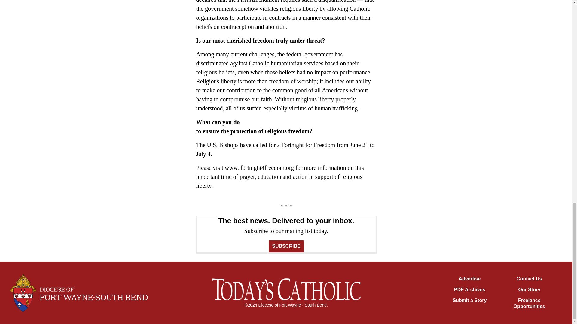 This screenshot has width=577, height=324. What do you see at coordinates (469, 279) in the screenshot?
I see `Advertise` at bounding box center [469, 279].